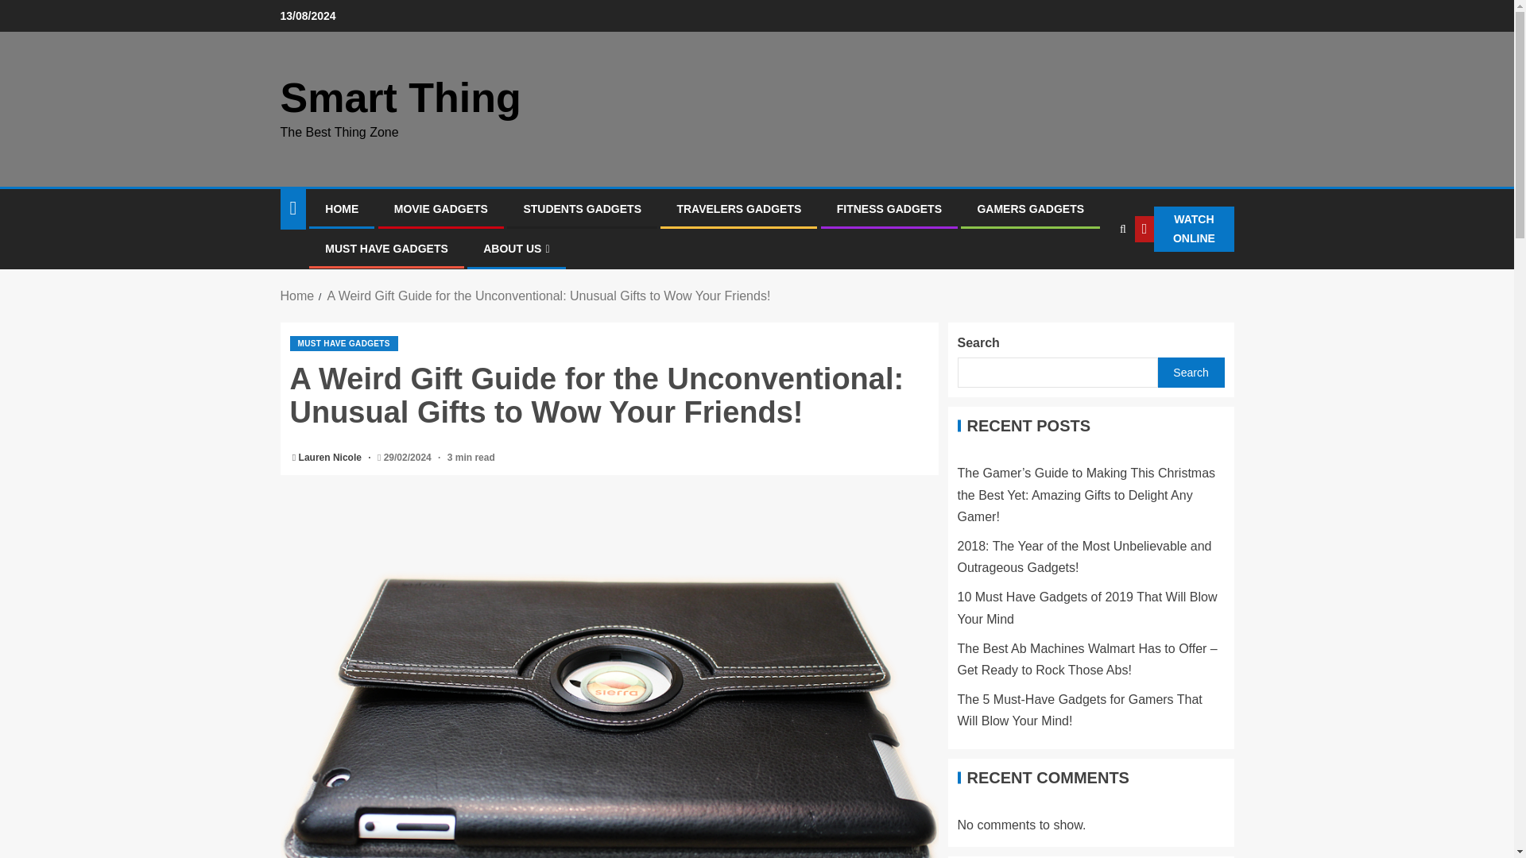 The image size is (1526, 858). I want to click on HOME, so click(342, 208).